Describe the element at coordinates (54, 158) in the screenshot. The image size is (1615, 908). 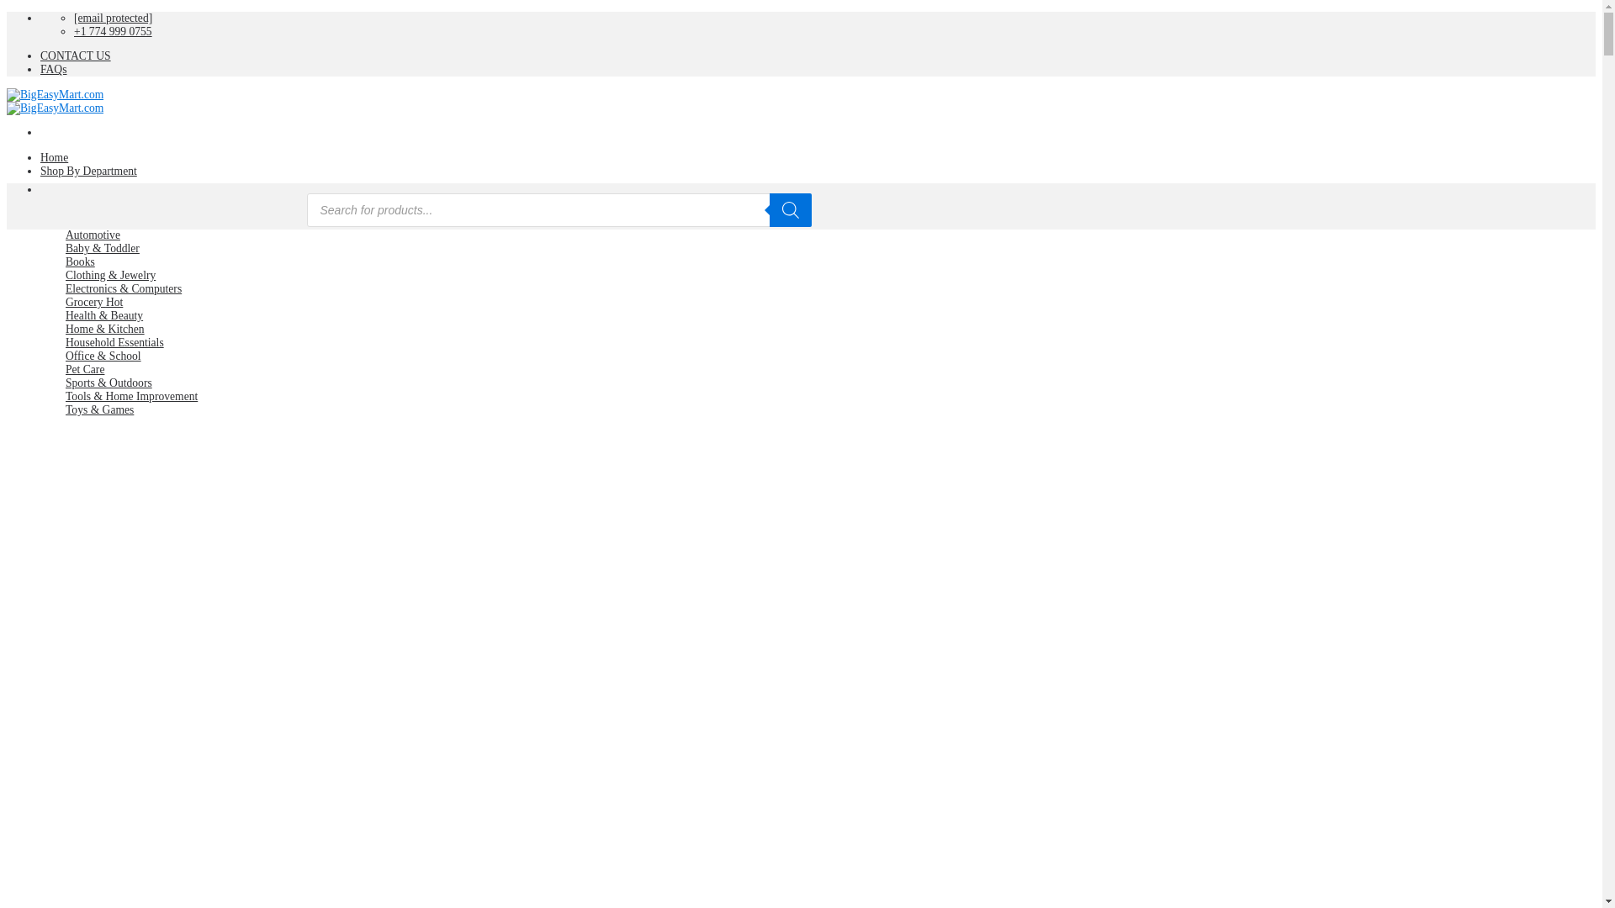
I see `Home` at that location.